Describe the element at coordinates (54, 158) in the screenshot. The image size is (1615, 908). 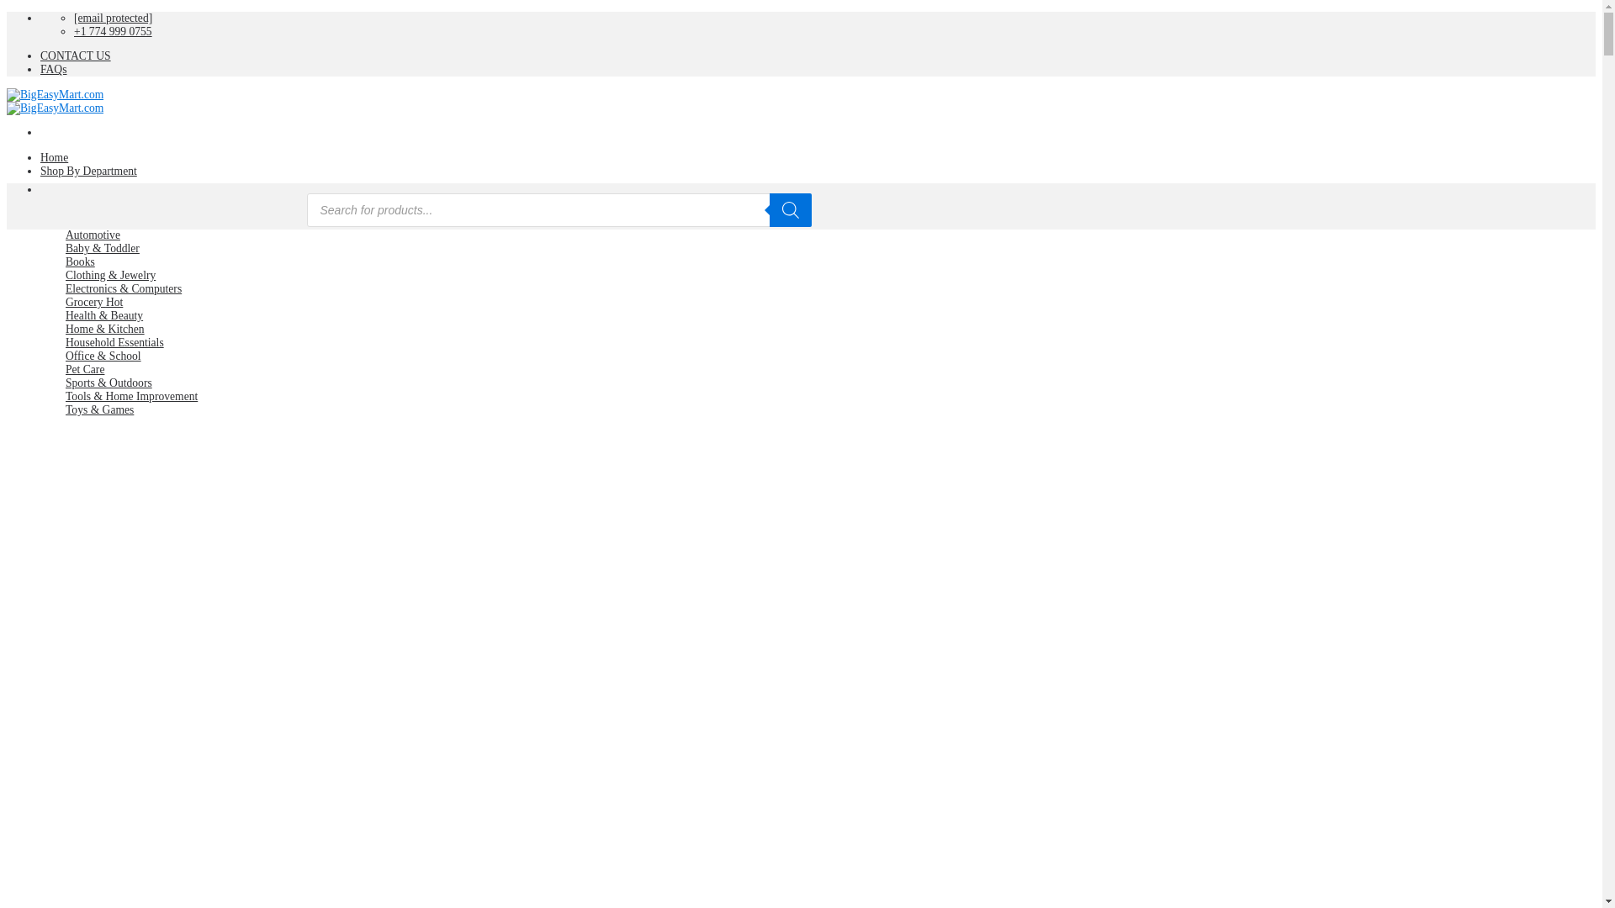
I see `Home` at that location.